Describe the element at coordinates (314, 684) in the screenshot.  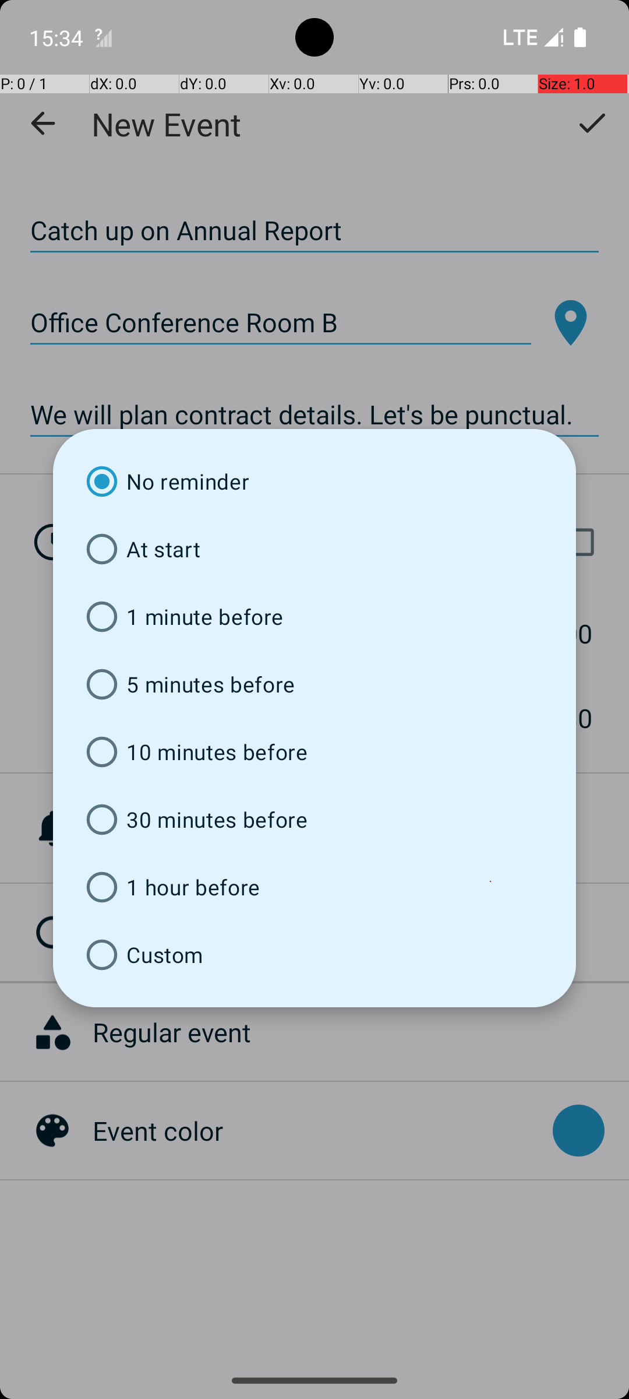
I see `5 minutes before` at that location.